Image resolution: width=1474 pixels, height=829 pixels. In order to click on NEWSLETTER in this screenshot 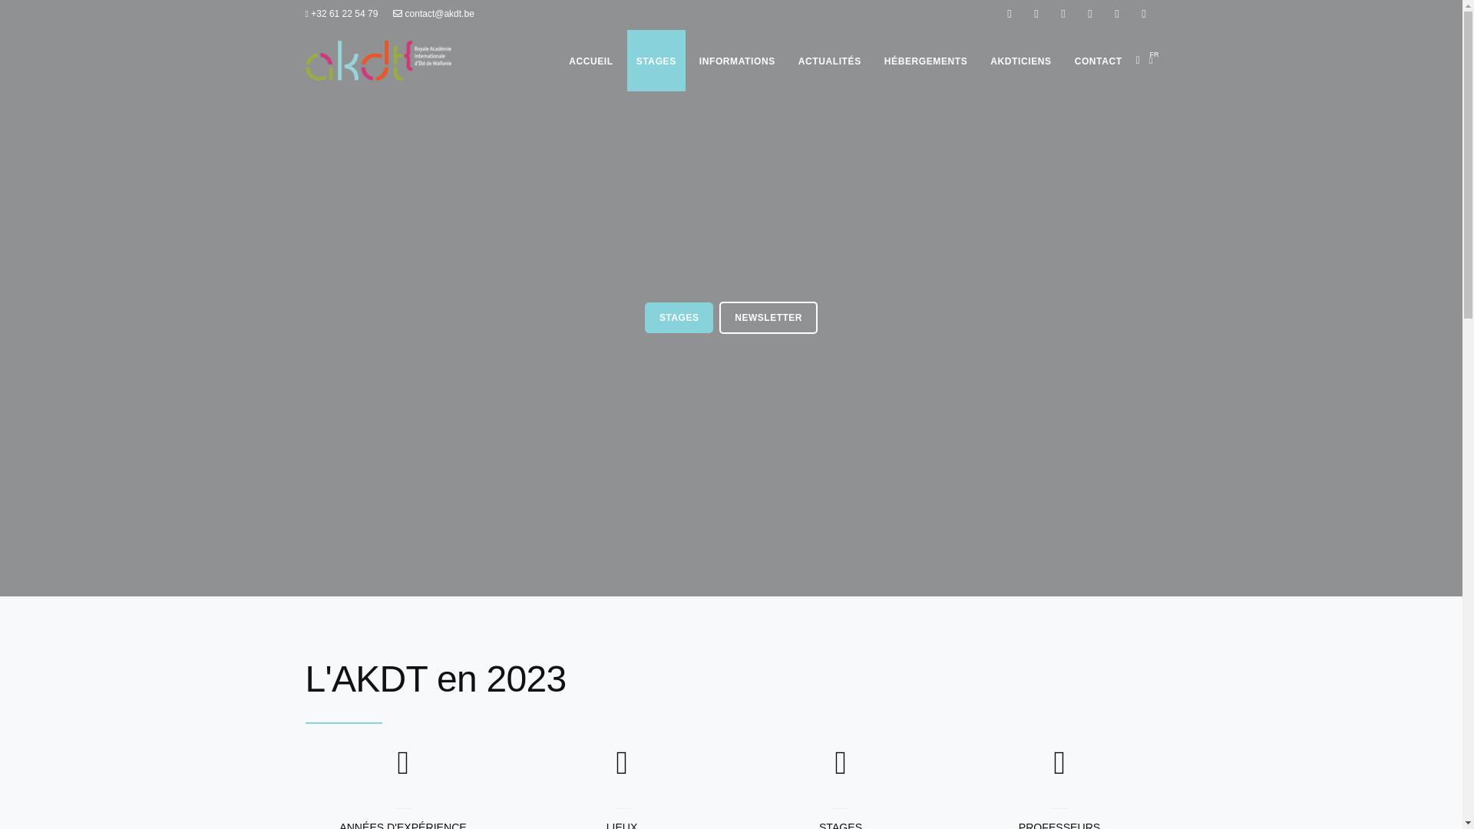, I will do `click(768, 318)`.